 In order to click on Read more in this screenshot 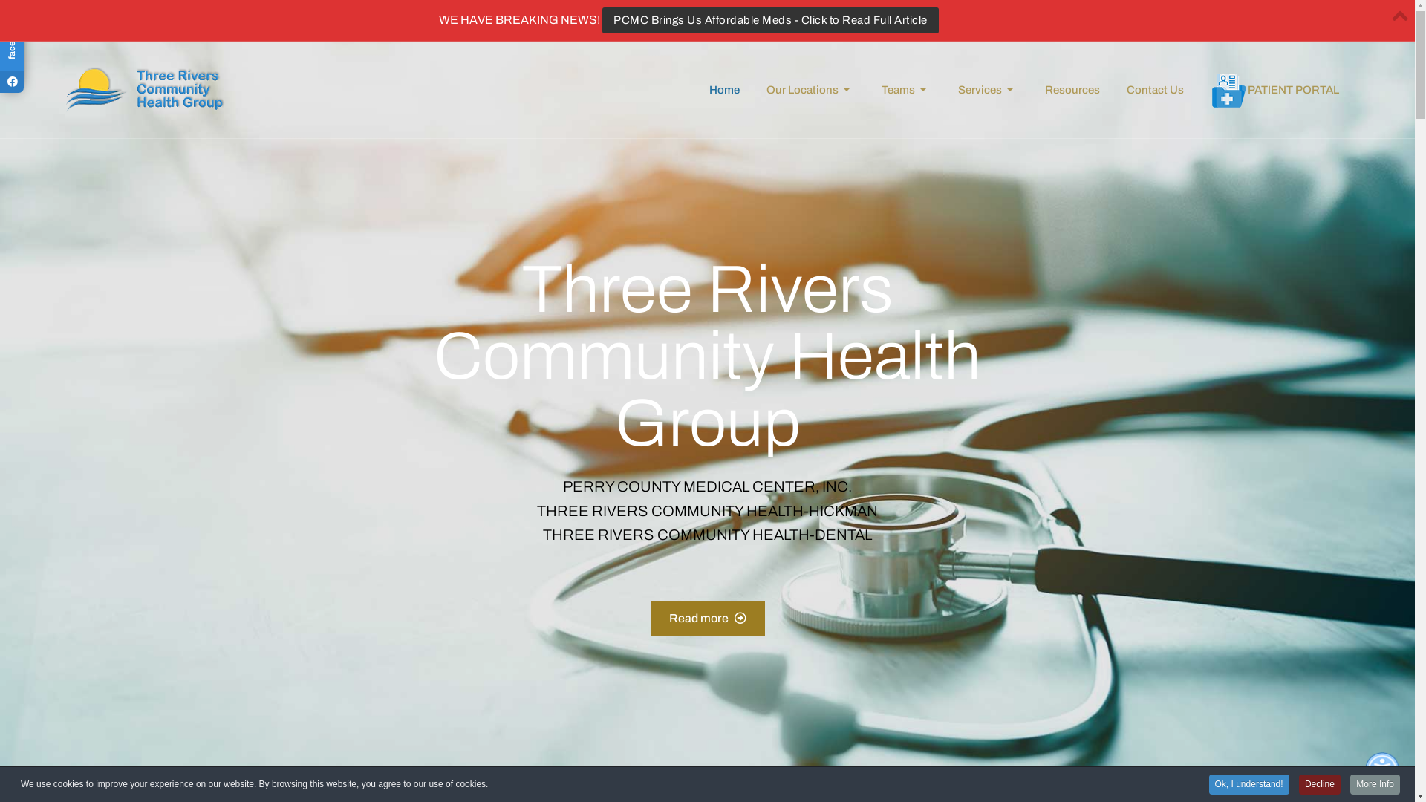, I will do `click(708, 618)`.